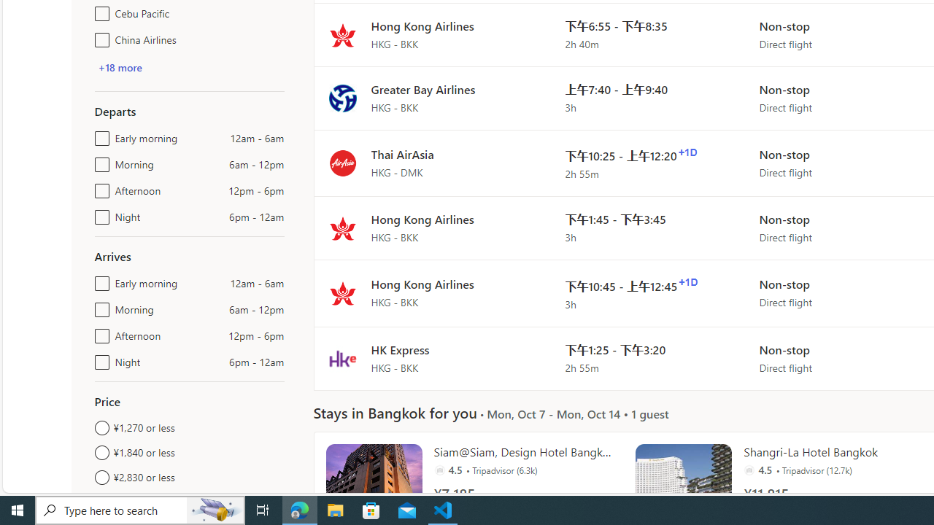 Image resolution: width=934 pixels, height=525 pixels. Describe the element at coordinates (99, 306) in the screenshot. I see `Morning6am - 12pm` at that location.